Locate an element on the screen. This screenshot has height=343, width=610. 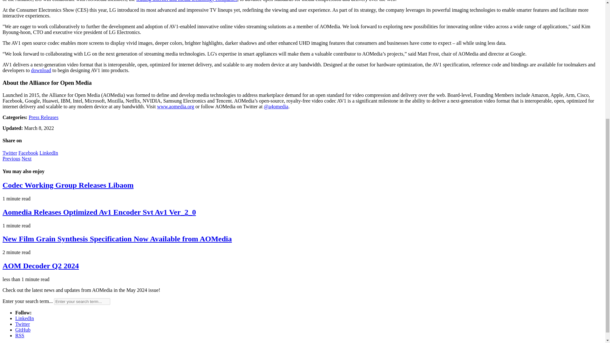
Share on Twitter is located at coordinates (10, 153).